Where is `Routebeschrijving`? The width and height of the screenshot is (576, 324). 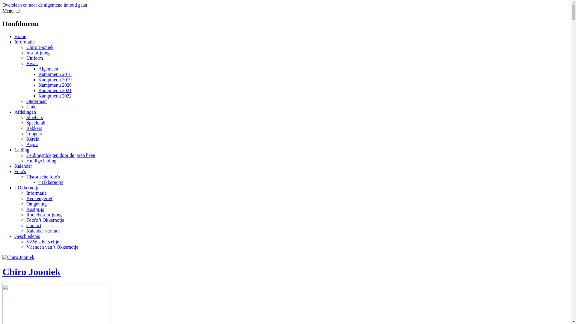 Routebeschrijving is located at coordinates (44, 215).